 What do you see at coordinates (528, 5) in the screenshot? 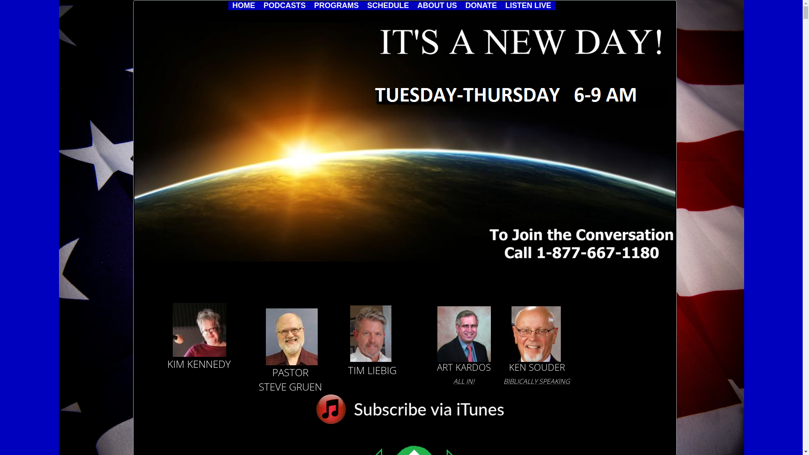
I see `LISTEN LIVE` at bounding box center [528, 5].